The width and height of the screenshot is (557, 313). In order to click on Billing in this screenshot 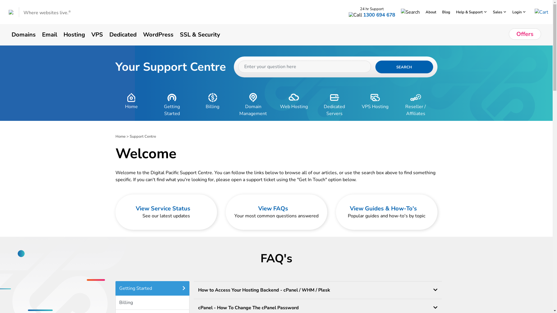, I will do `click(213, 105)`.